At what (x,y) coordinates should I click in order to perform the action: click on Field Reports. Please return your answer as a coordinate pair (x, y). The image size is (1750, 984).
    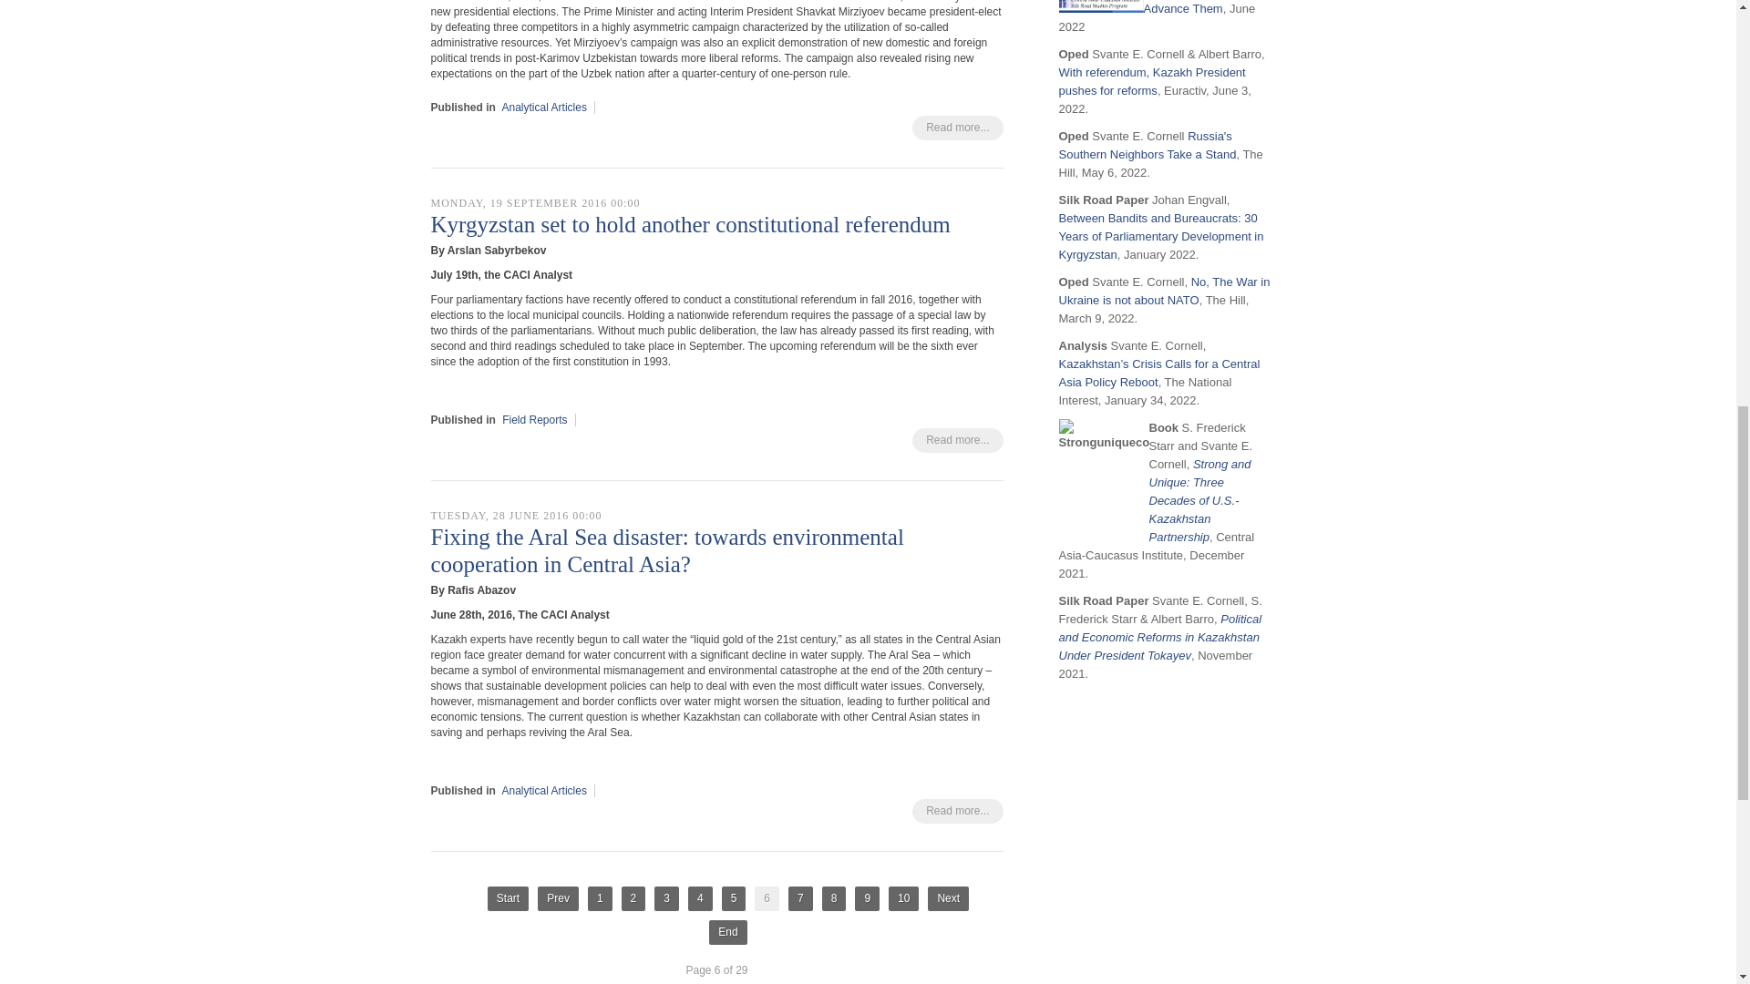
    Looking at the image, I should click on (534, 419).